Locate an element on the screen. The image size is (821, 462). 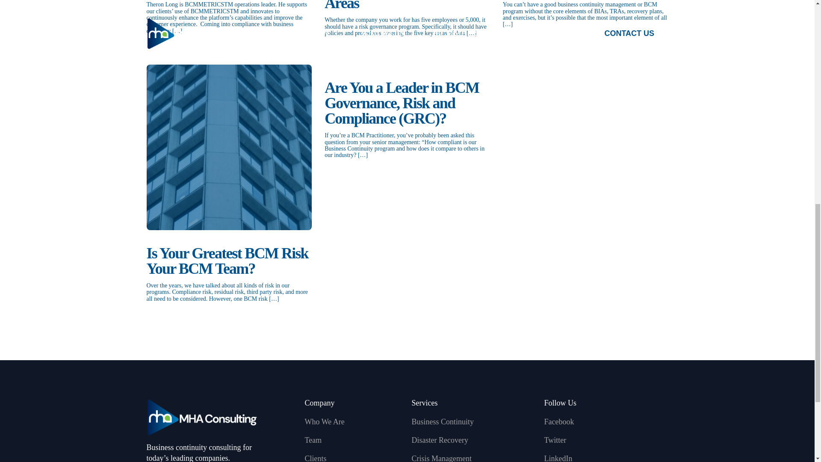
Clients is located at coordinates (354, 458).